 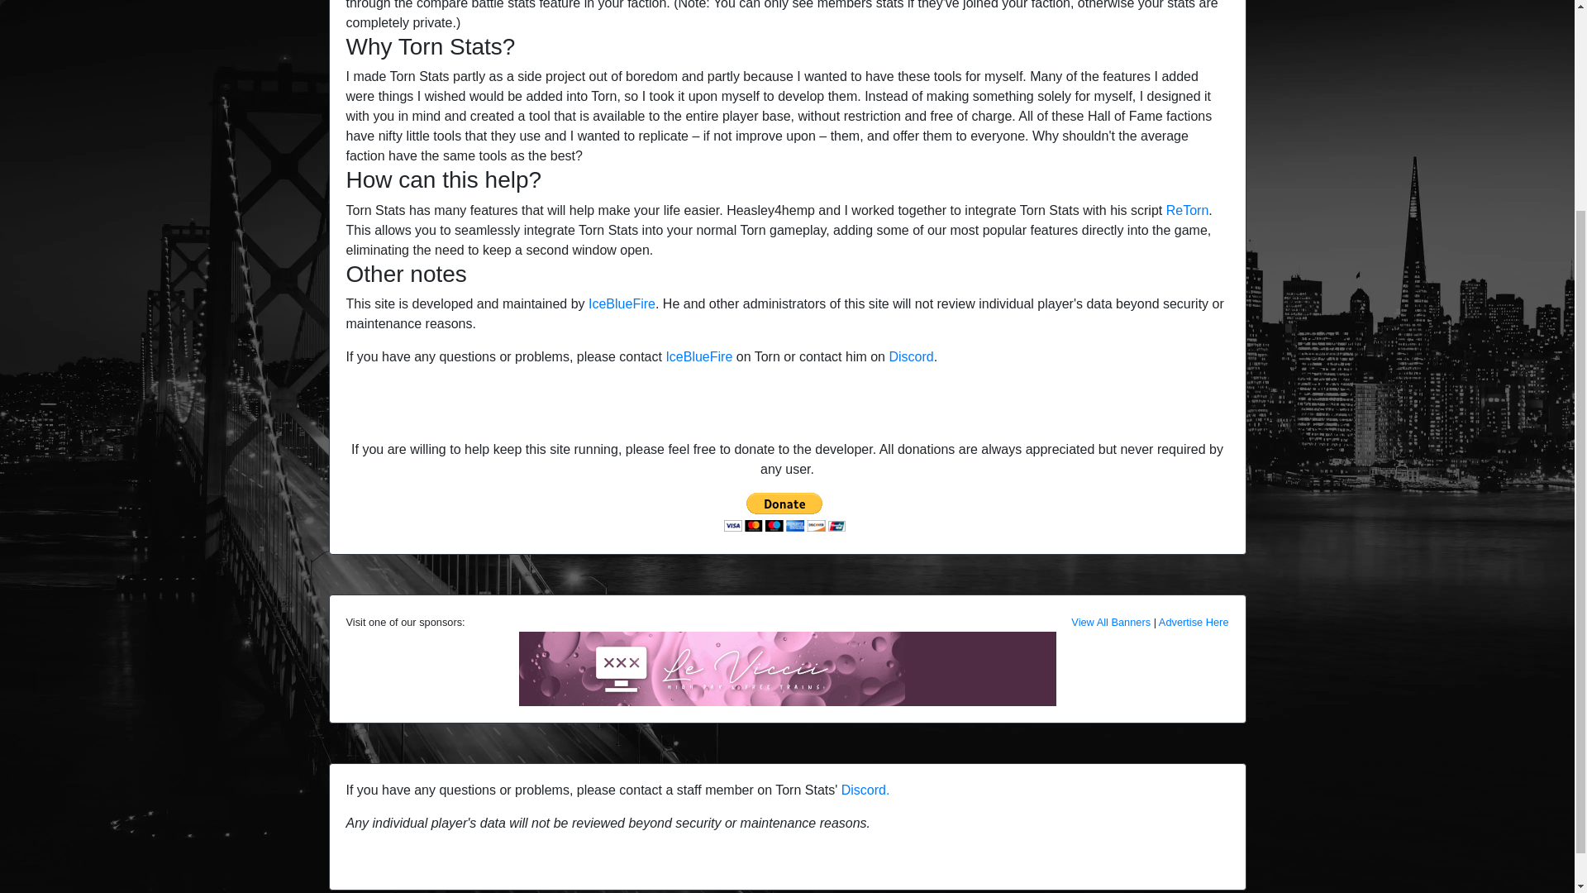 What do you see at coordinates (865, 790) in the screenshot?
I see `Discord.` at bounding box center [865, 790].